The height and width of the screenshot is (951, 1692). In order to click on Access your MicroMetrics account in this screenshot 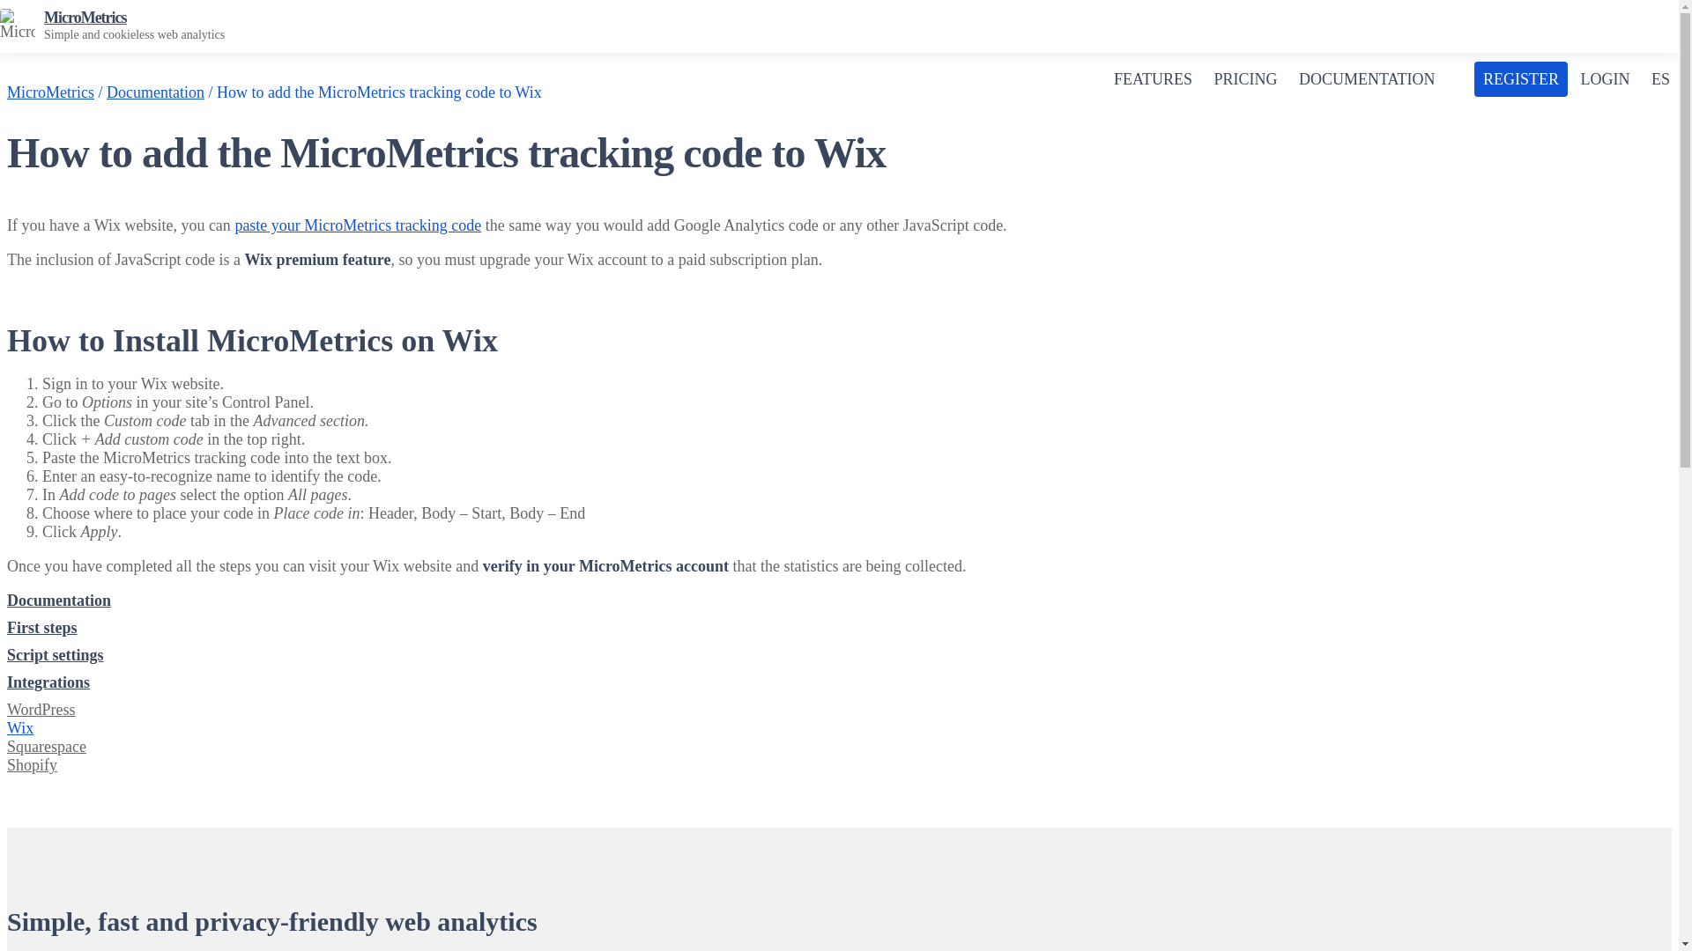, I will do `click(1604, 79)`.